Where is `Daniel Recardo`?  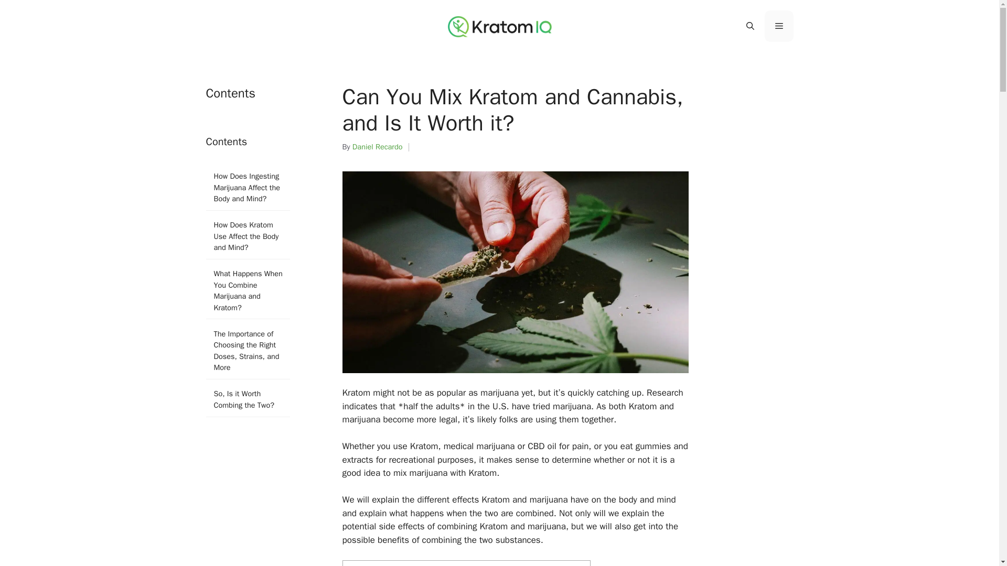
Daniel Recardo is located at coordinates (378, 147).